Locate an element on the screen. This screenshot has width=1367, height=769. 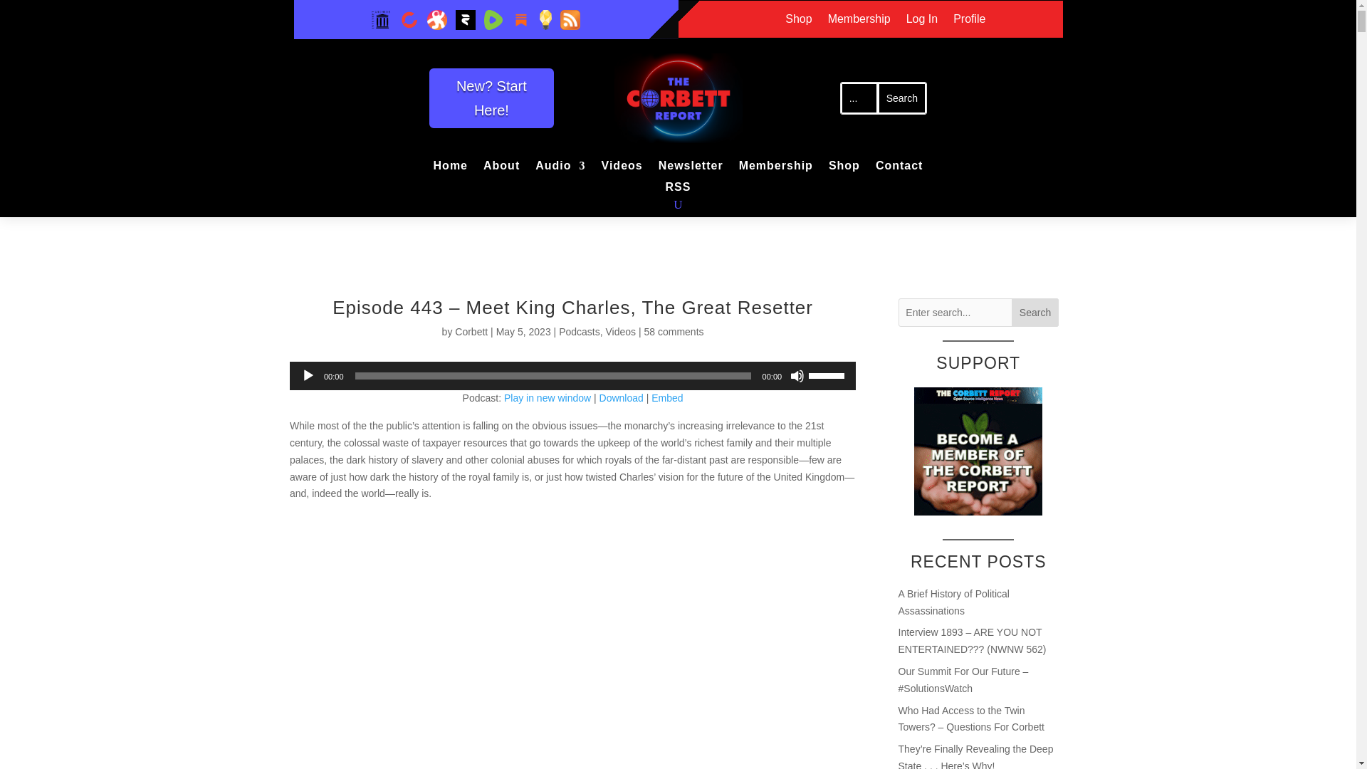
Newsletter is located at coordinates (691, 168).